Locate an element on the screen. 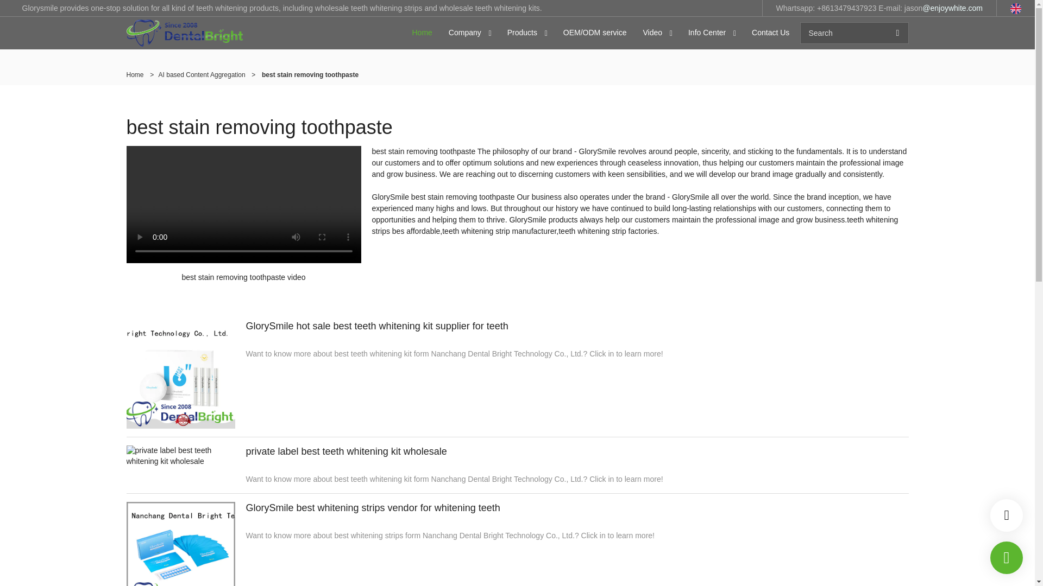 Image resolution: width=1043 pixels, height=586 pixels. Company is located at coordinates (464, 33).